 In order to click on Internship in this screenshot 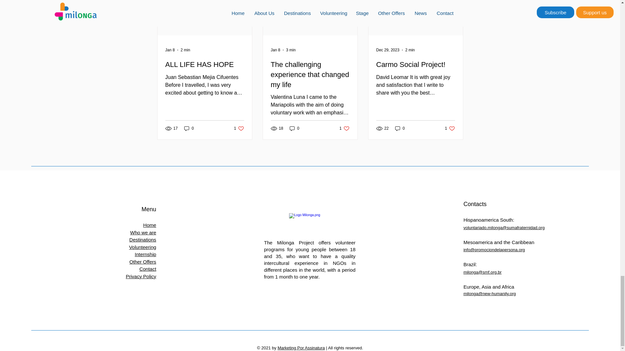, I will do `click(146, 254)`.